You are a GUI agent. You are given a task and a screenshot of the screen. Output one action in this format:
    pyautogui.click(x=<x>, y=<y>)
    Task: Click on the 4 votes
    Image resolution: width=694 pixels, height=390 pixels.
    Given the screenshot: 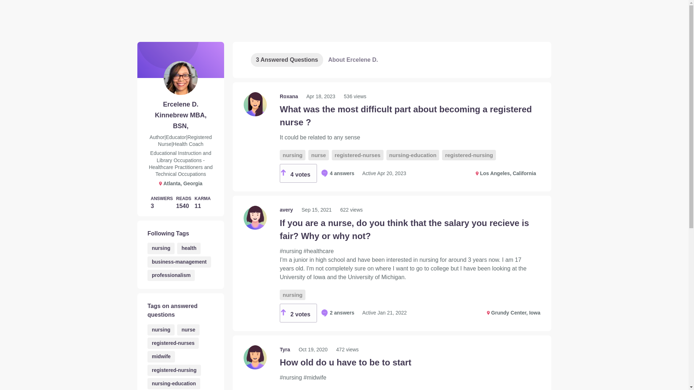 What is the action you would take?
    pyautogui.click(x=298, y=173)
    